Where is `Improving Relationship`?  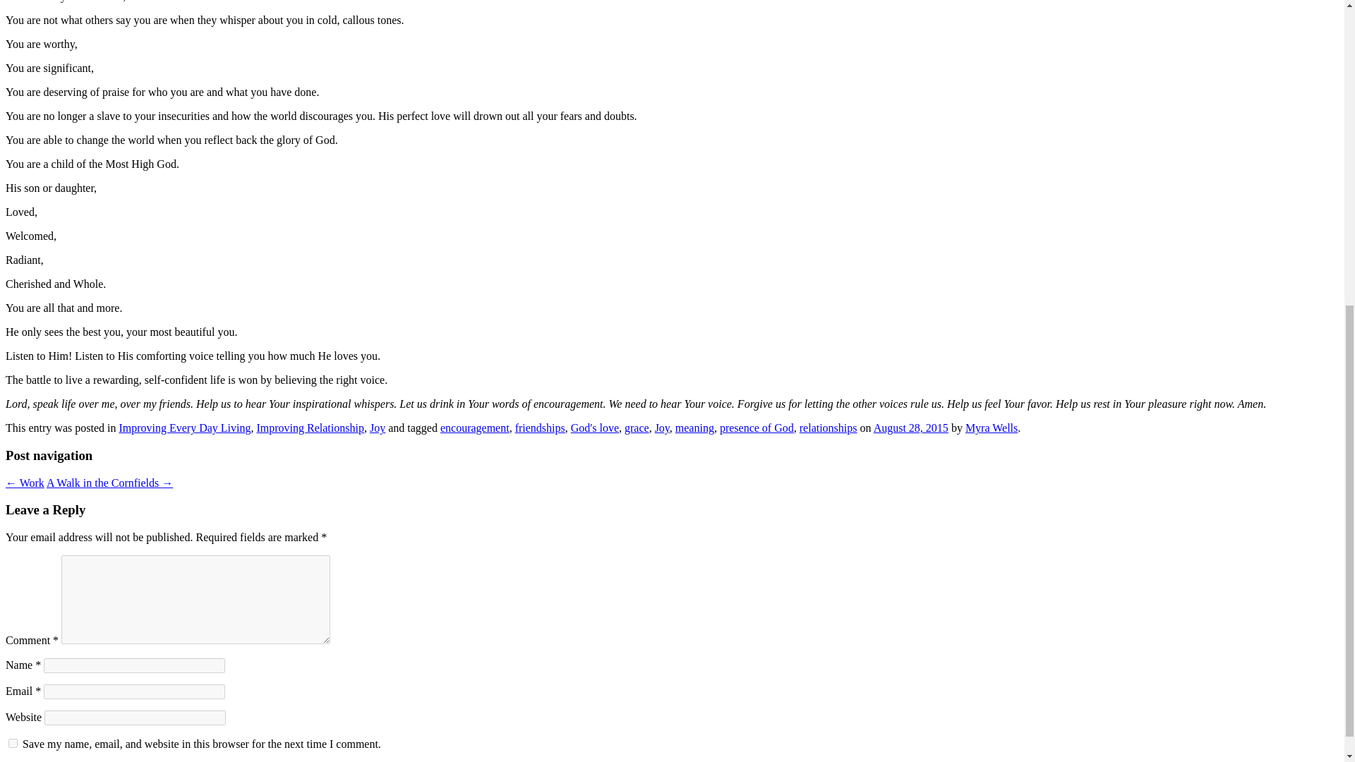
Improving Relationship is located at coordinates (311, 428).